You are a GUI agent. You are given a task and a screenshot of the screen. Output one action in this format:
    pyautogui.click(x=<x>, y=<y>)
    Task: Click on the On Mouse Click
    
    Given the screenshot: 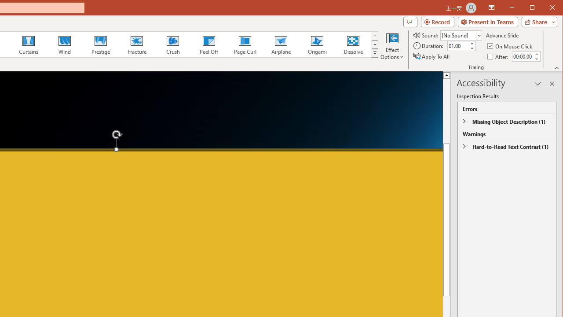 What is the action you would take?
    pyautogui.click(x=510, y=46)
    